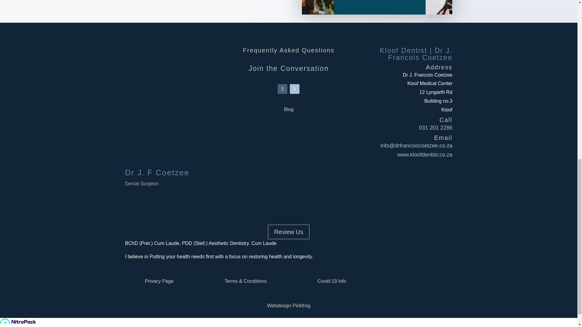 This screenshot has height=327, width=582. What do you see at coordinates (288, 50) in the screenshot?
I see `Frequently Asked Questions` at bounding box center [288, 50].